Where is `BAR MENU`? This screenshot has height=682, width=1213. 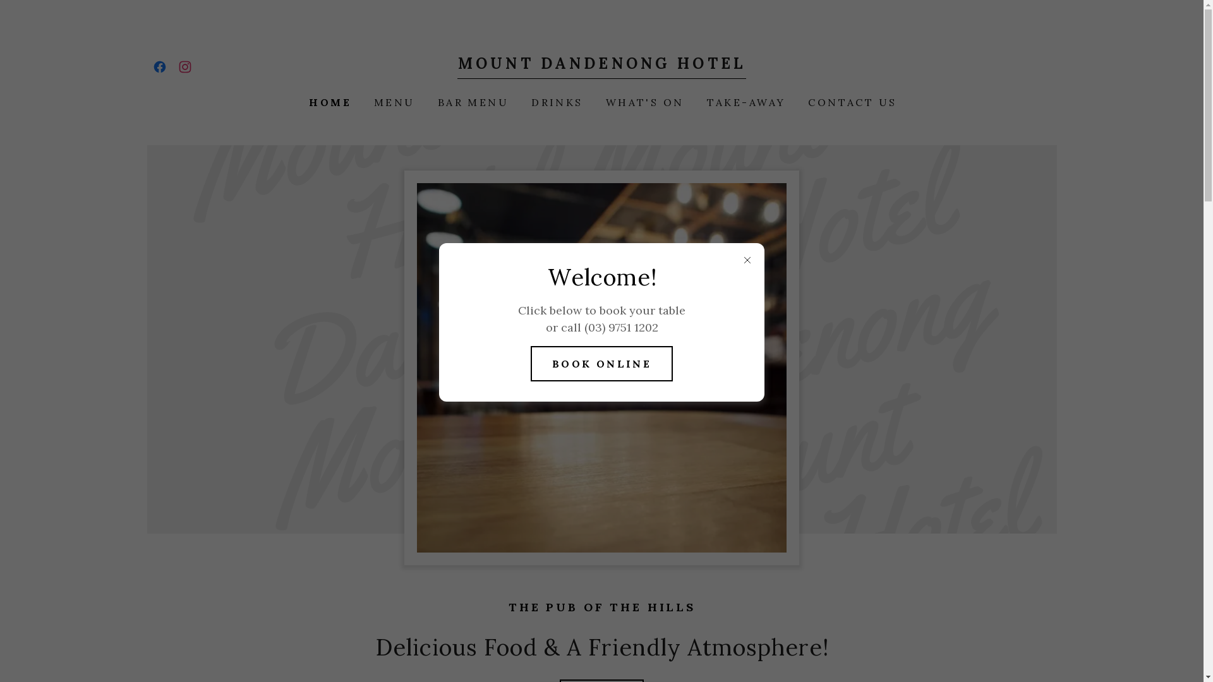 BAR MENU is located at coordinates (472, 102).